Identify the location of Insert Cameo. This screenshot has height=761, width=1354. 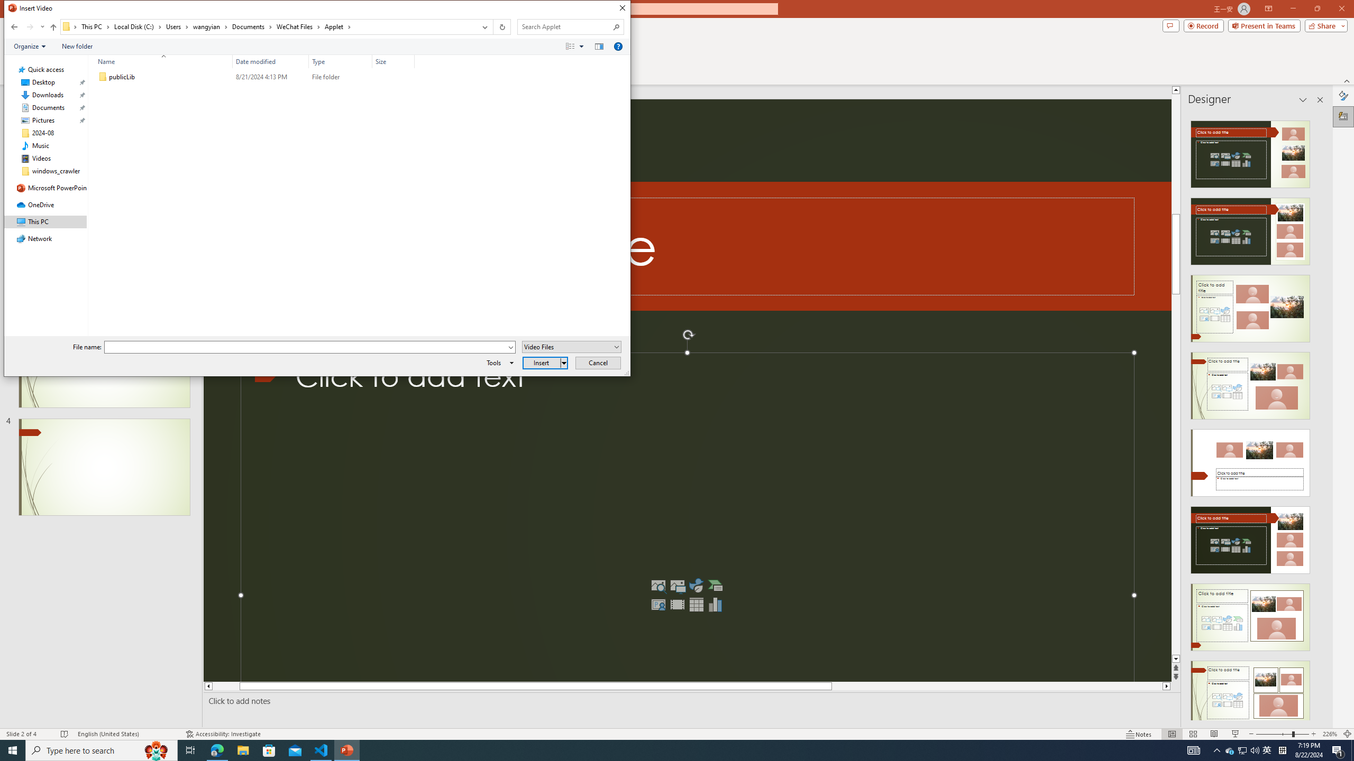
(658, 605).